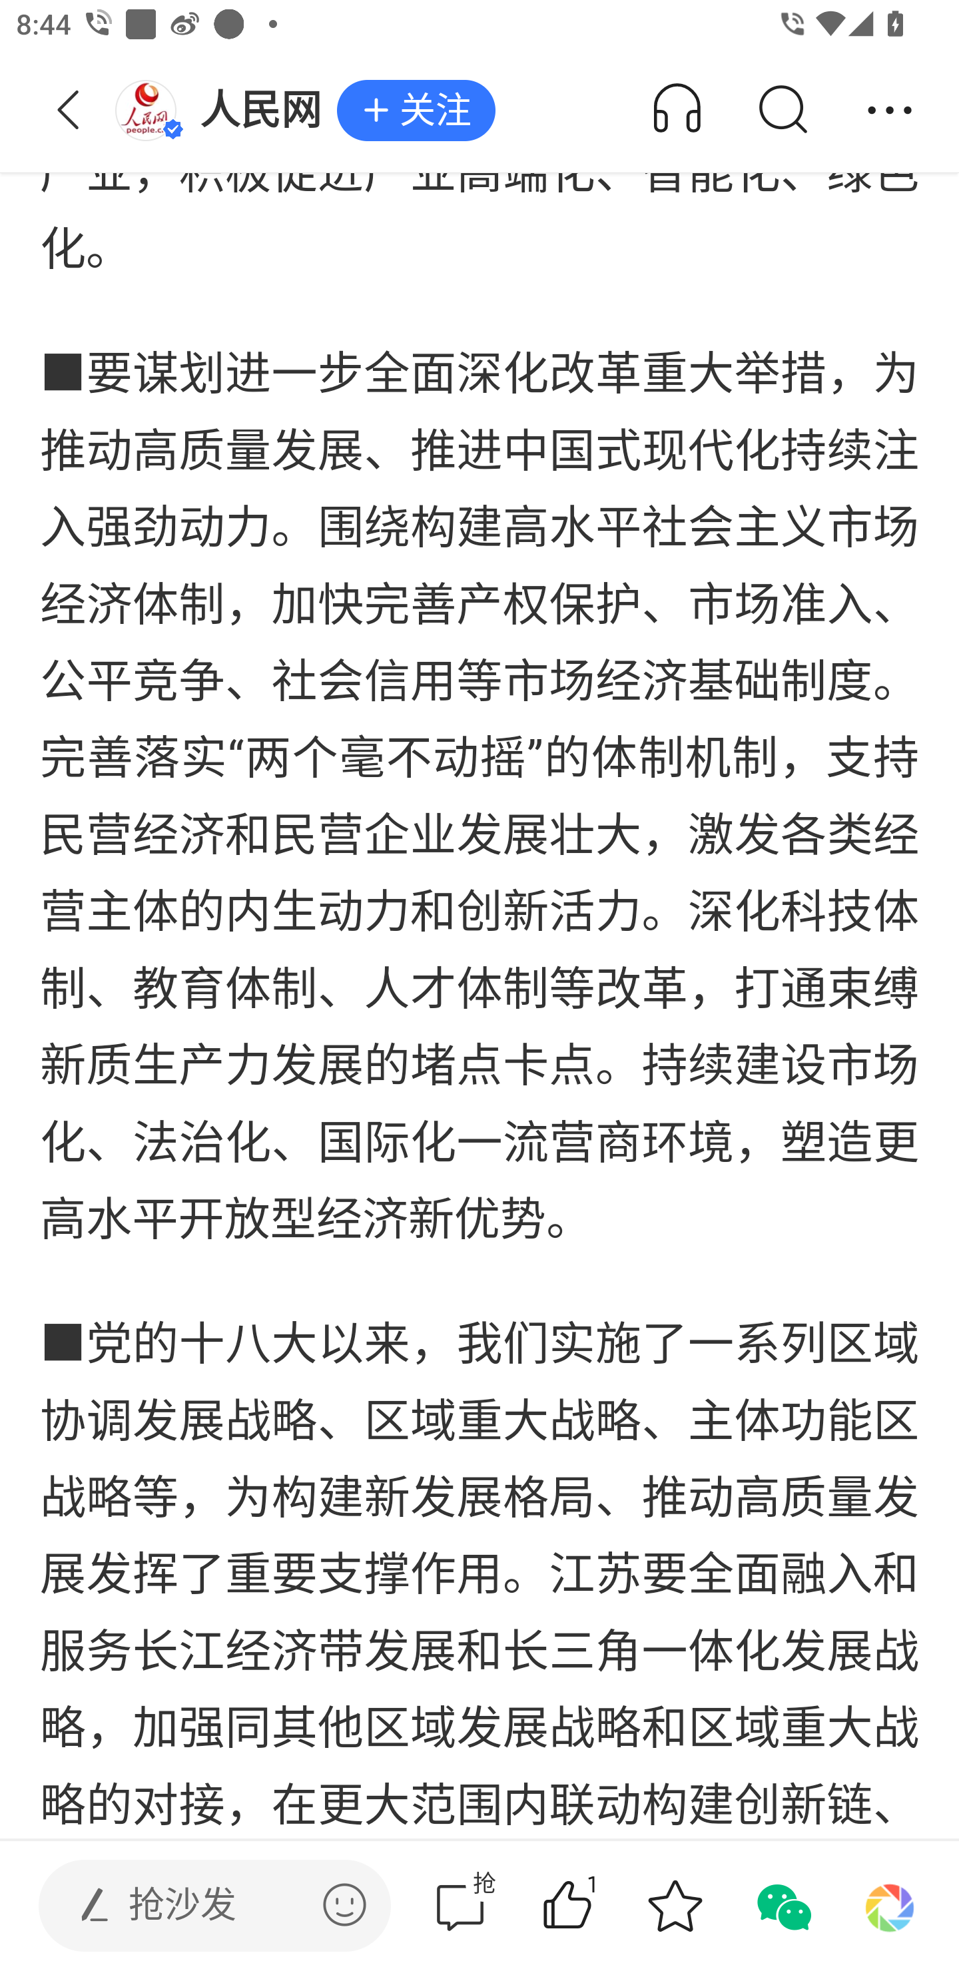 This screenshot has width=959, height=1971. Describe the element at coordinates (890, 1906) in the screenshot. I see `分享到朋友圈` at that location.